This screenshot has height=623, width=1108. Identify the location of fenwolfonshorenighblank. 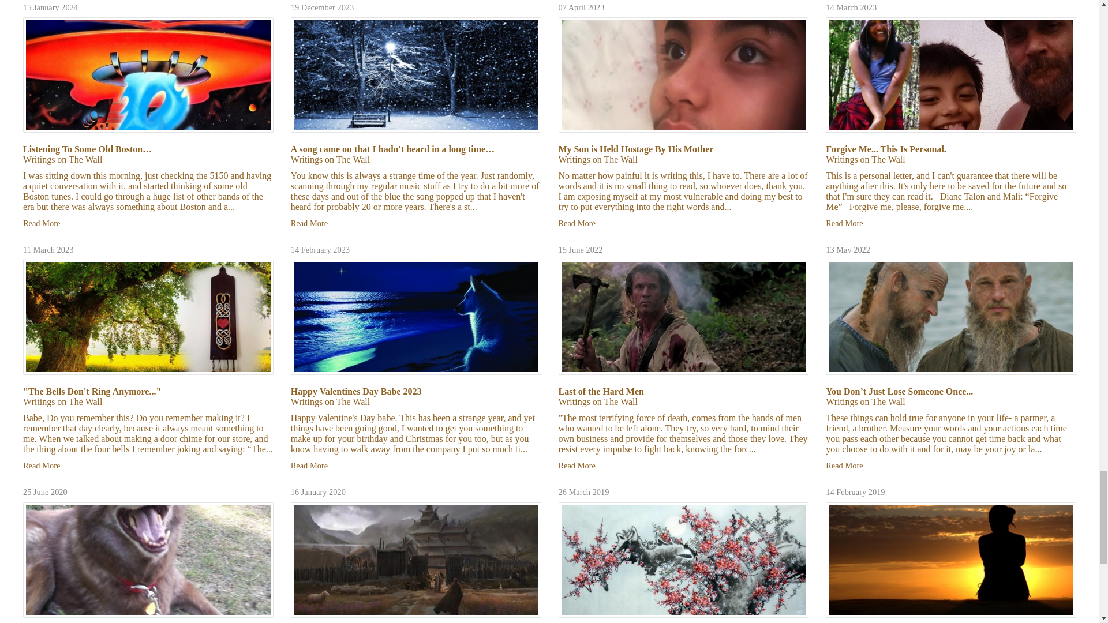
(415, 317).